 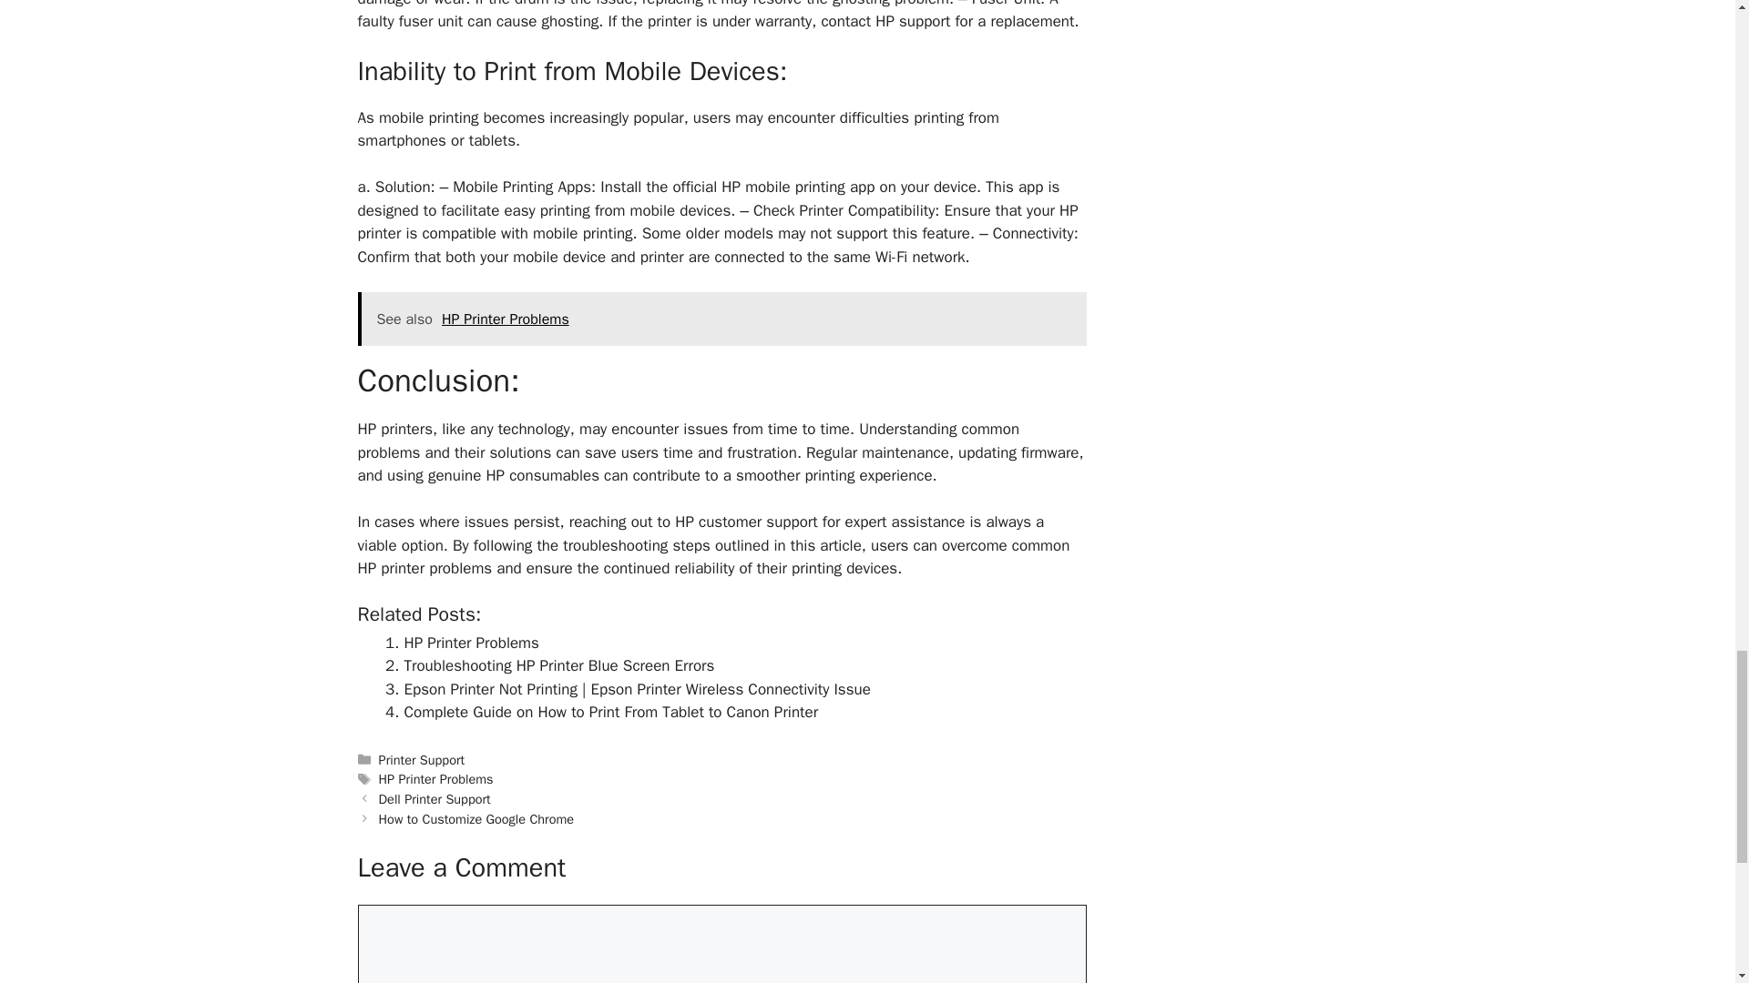 What do you see at coordinates (424, 568) in the screenshot?
I see `HP printer problems` at bounding box center [424, 568].